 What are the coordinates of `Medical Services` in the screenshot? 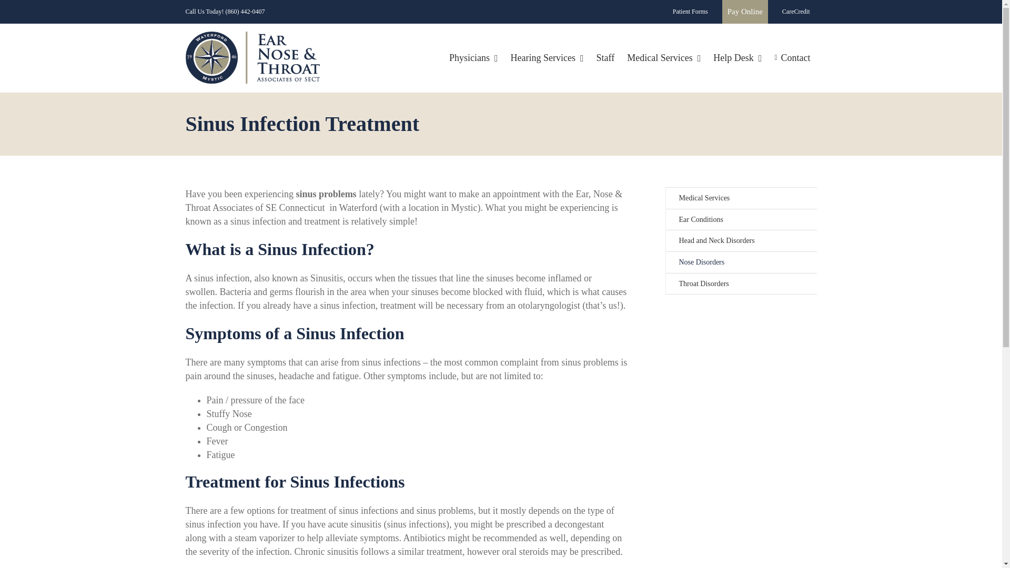 It's located at (664, 58).